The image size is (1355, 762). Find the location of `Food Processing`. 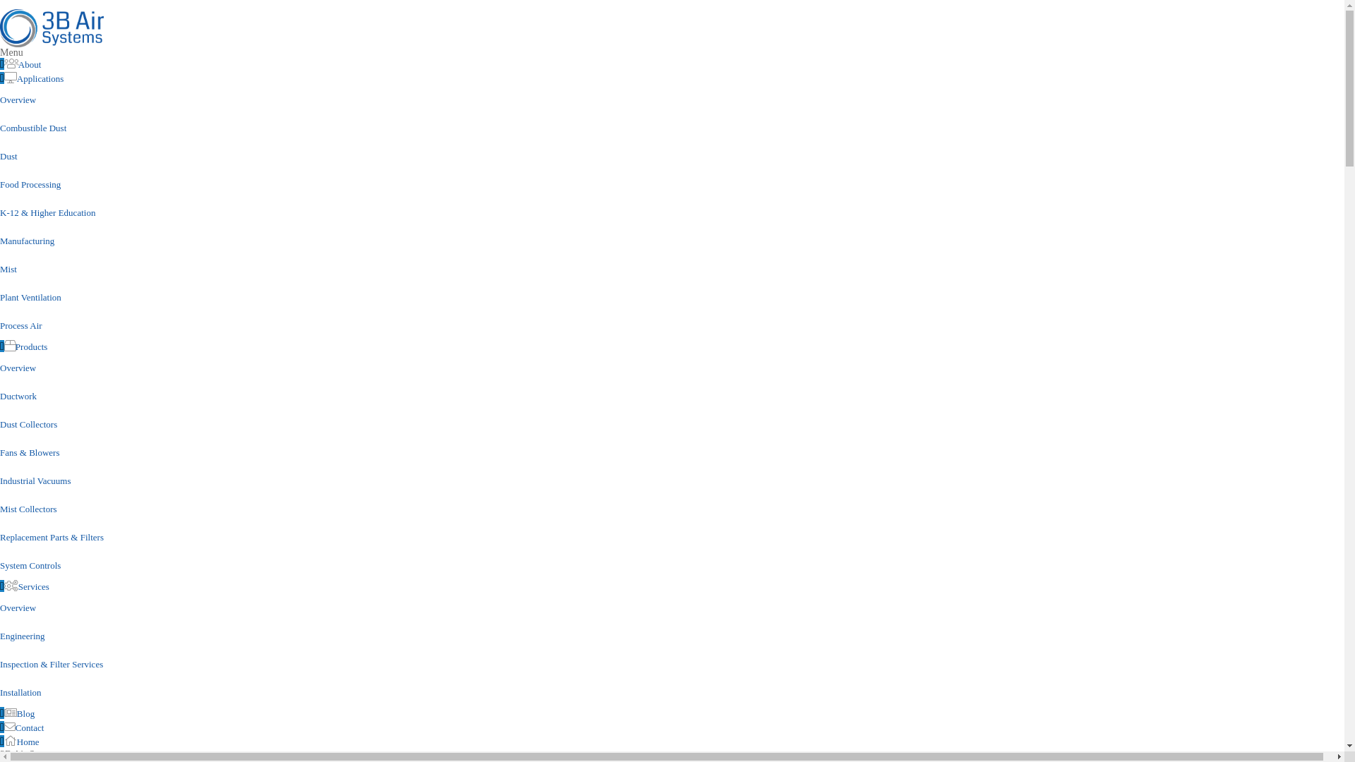

Food Processing is located at coordinates (30, 185).